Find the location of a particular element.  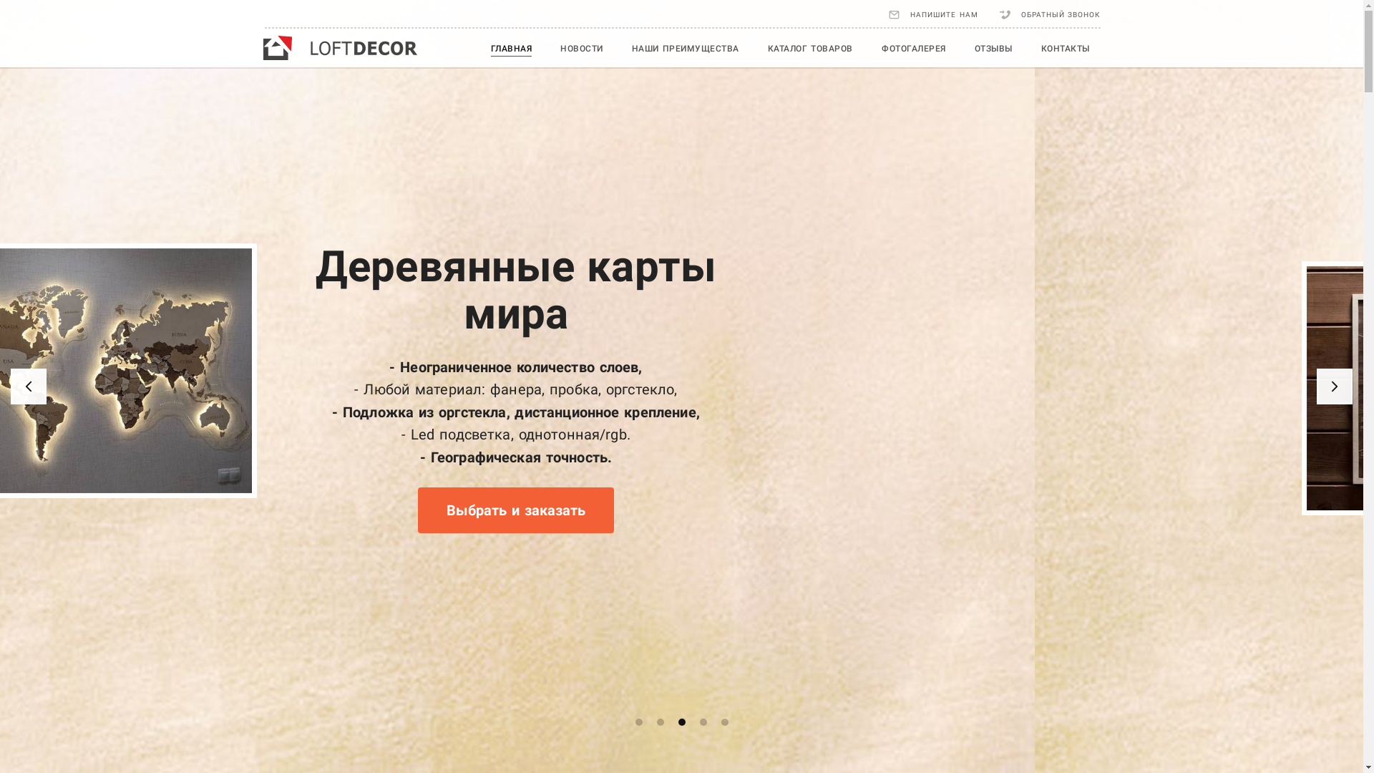

3 is located at coordinates (682, 722).